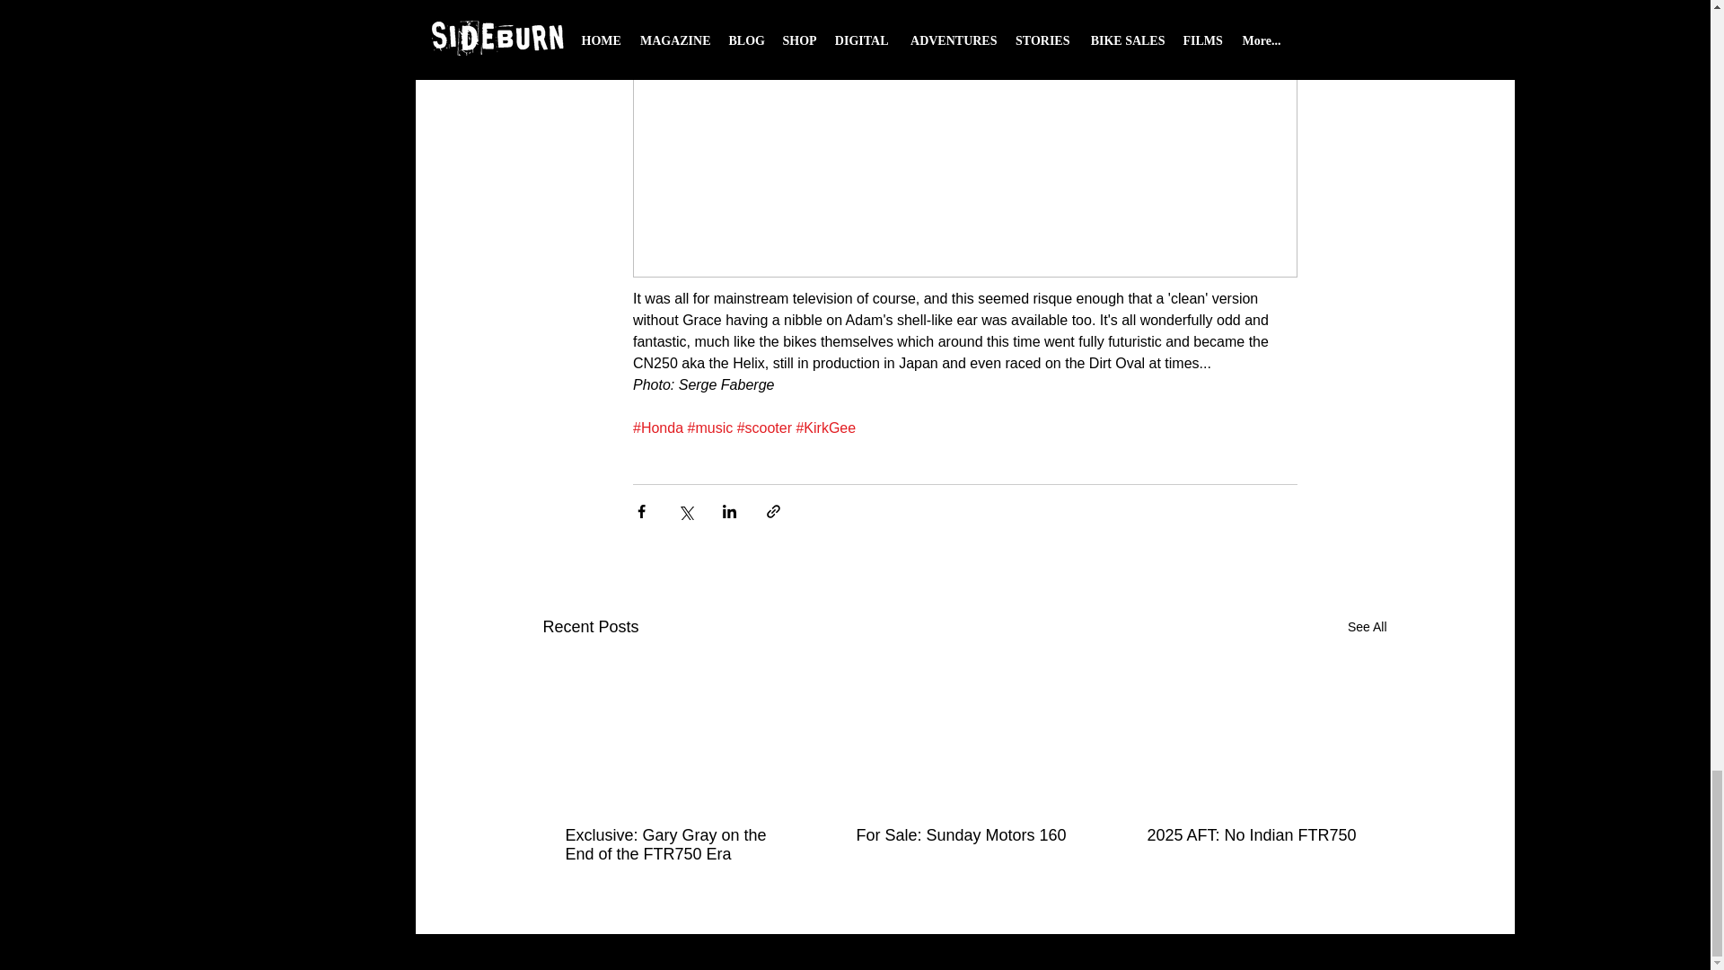 This screenshot has height=970, width=1724. What do you see at coordinates (964, 835) in the screenshot?
I see `For Sale: Sunday Motors 160` at bounding box center [964, 835].